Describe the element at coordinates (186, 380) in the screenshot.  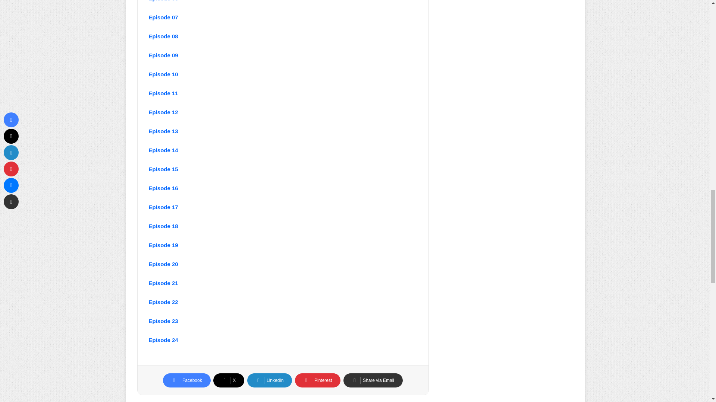
I see `Facebook` at that location.